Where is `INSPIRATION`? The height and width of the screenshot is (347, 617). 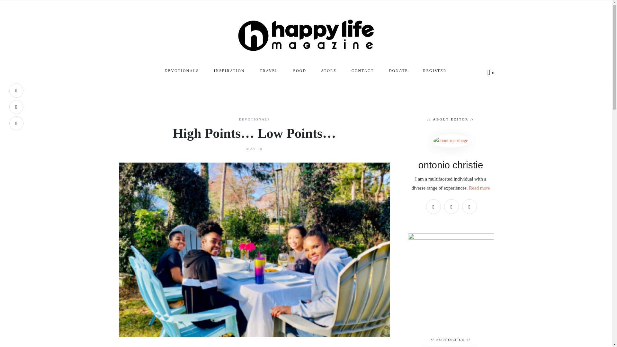 INSPIRATION is located at coordinates (229, 72).